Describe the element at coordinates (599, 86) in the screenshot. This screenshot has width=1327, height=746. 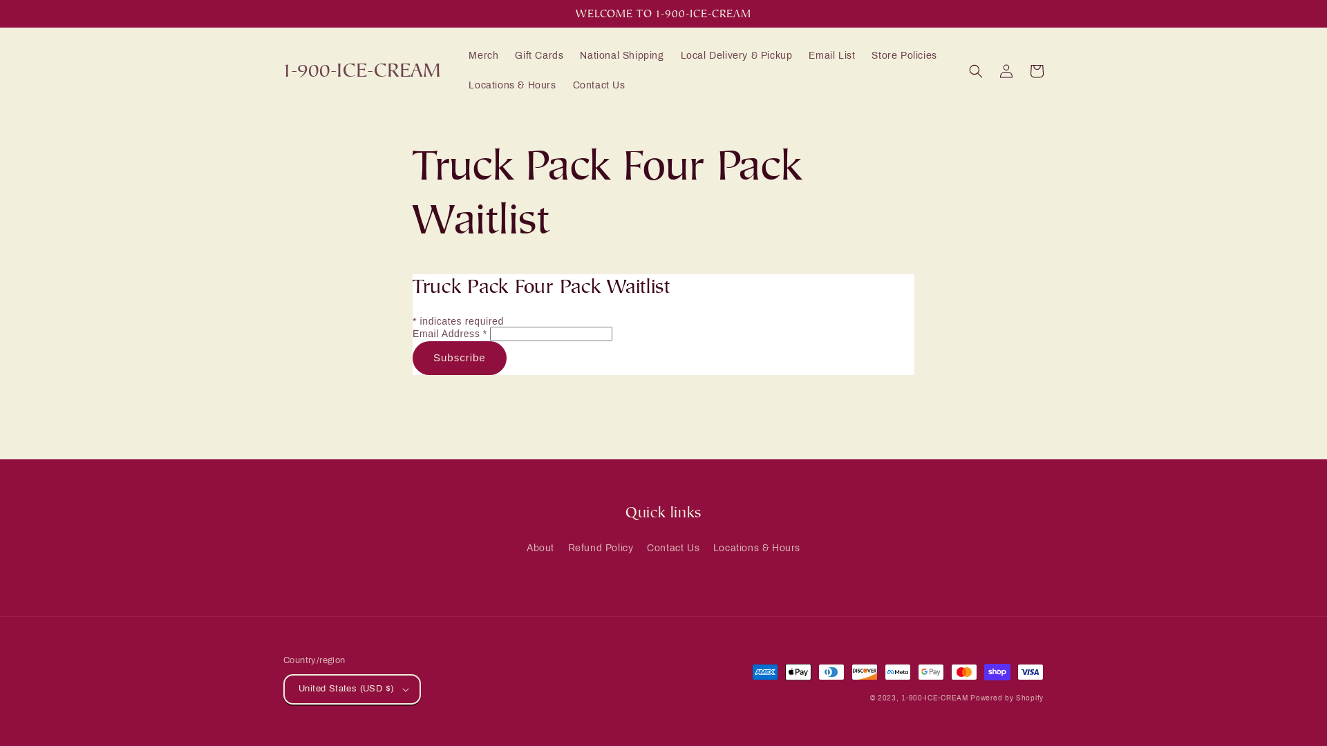
I see `Contact Us` at that location.